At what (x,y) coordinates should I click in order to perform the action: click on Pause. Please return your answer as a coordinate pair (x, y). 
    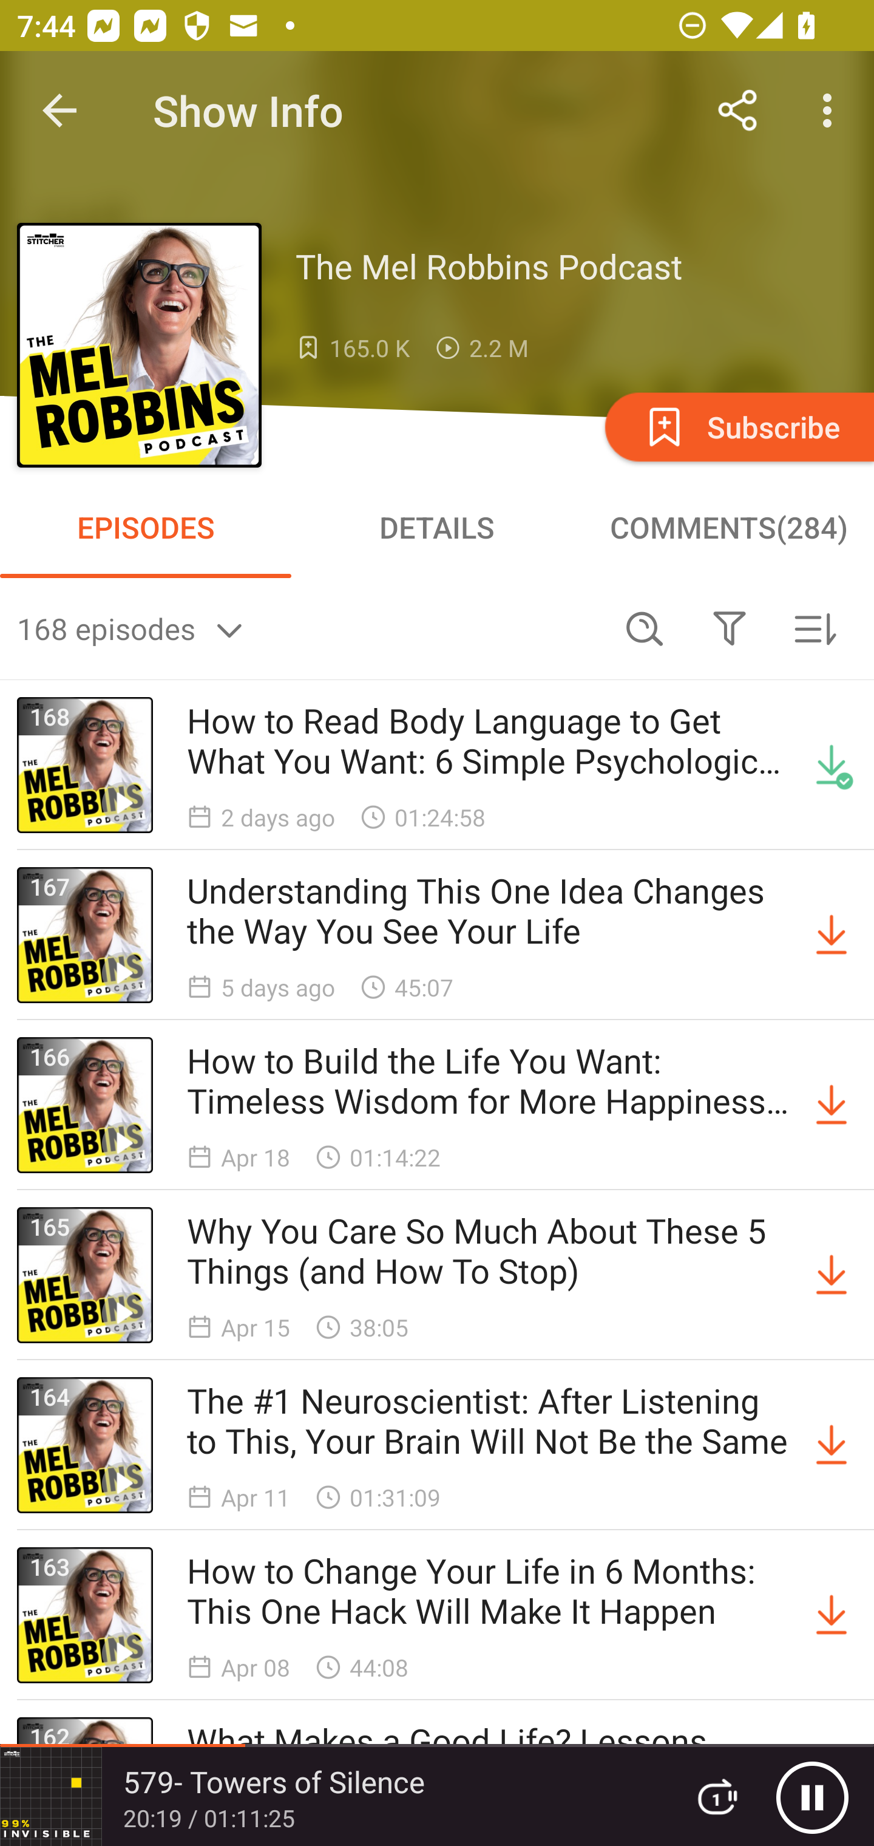
    Looking at the image, I should click on (812, 1797).